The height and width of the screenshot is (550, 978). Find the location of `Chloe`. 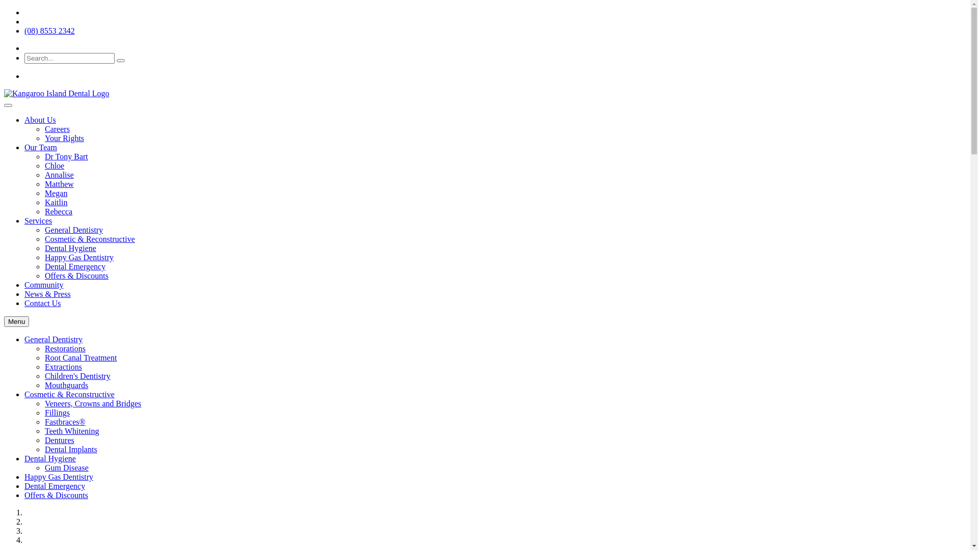

Chloe is located at coordinates (55, 166).